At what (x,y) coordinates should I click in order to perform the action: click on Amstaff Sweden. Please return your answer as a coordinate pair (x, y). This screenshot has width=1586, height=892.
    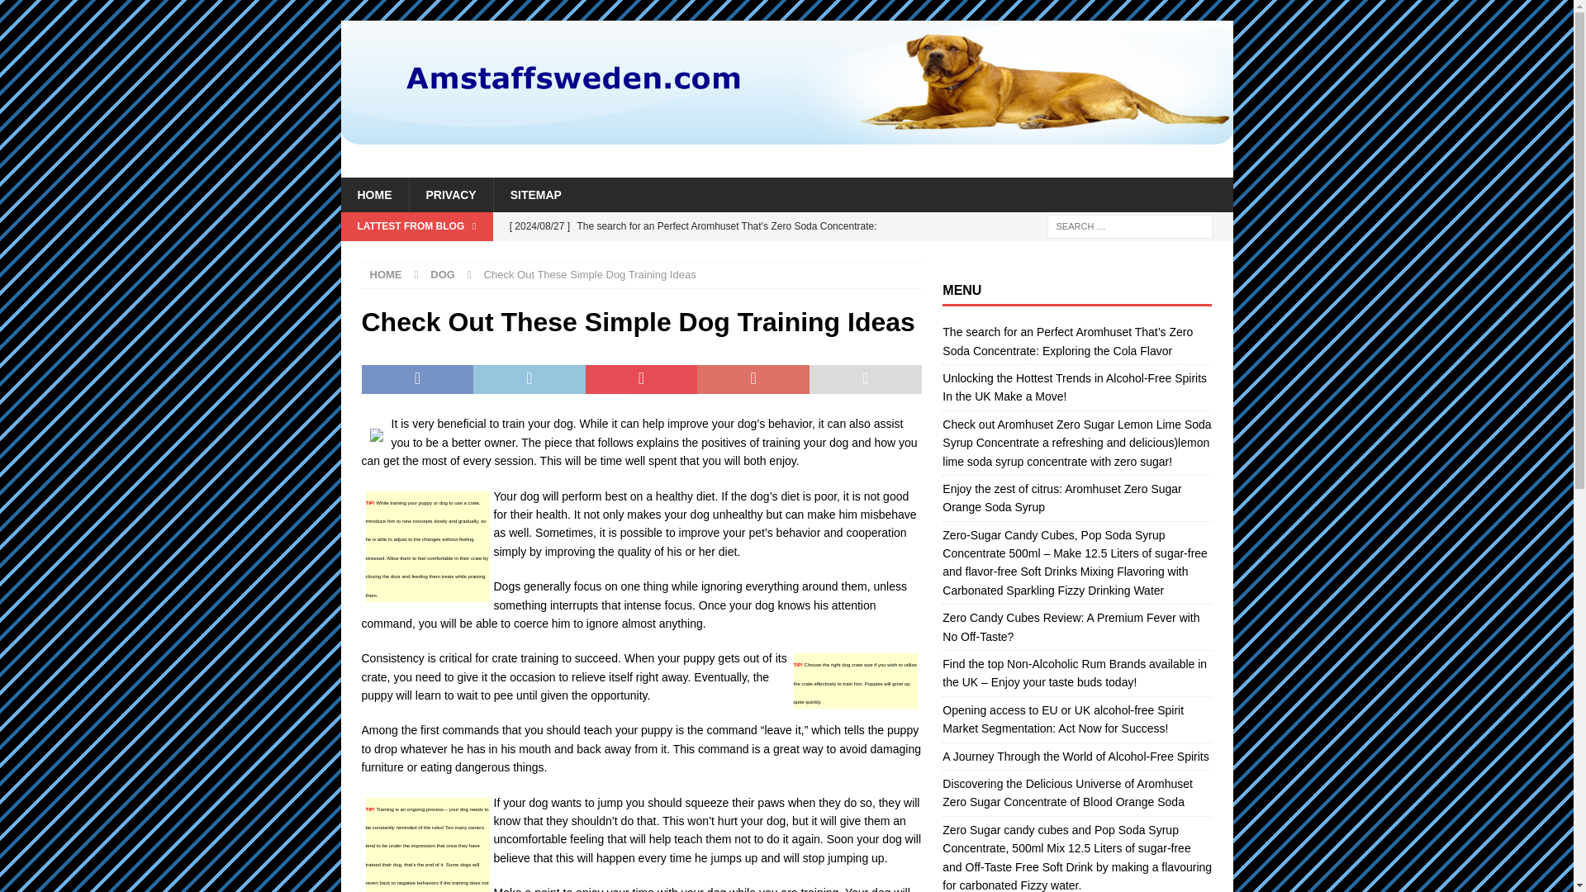
    Looking at the image, I should click on (786, 135).